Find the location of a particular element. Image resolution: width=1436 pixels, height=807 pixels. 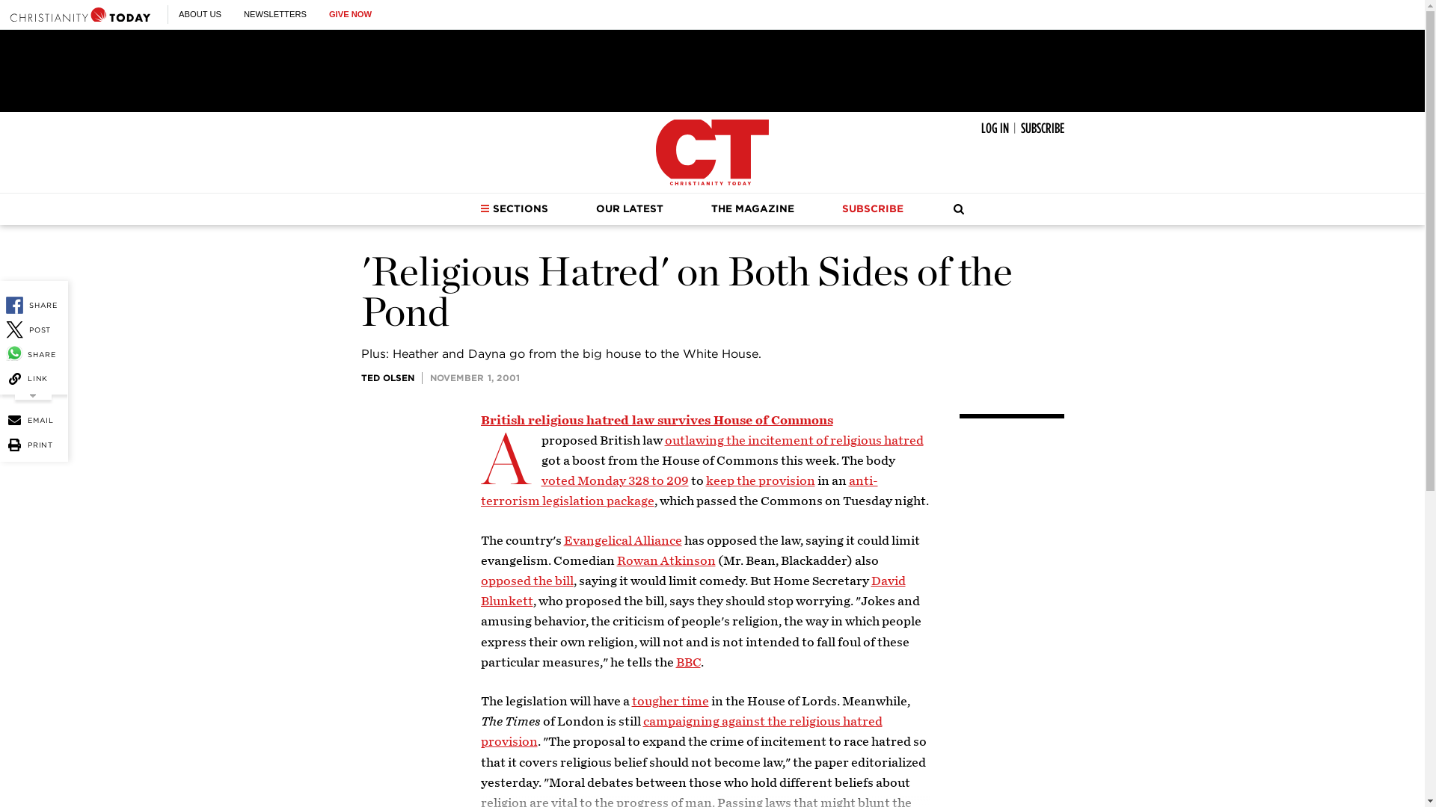

3rd party ad content is located at coordinates (711, 70).